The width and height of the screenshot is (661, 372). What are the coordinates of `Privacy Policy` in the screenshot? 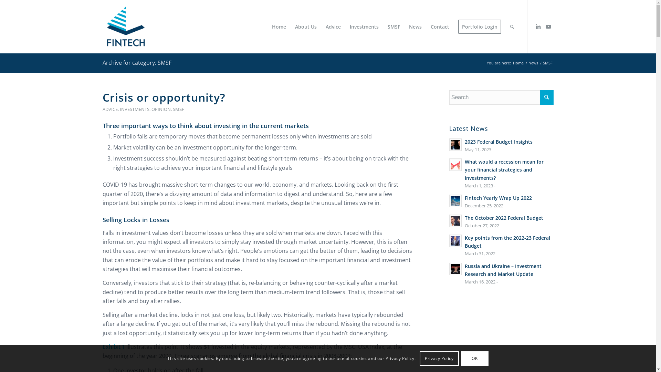 It's located at (439, 359).